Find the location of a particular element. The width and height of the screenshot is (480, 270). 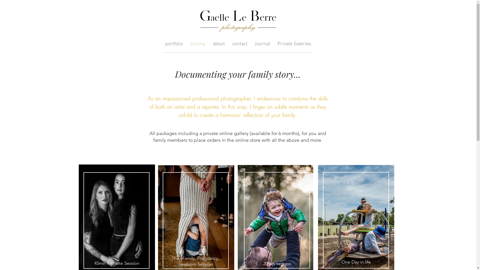

pricing is located at coordinates (198, 43).